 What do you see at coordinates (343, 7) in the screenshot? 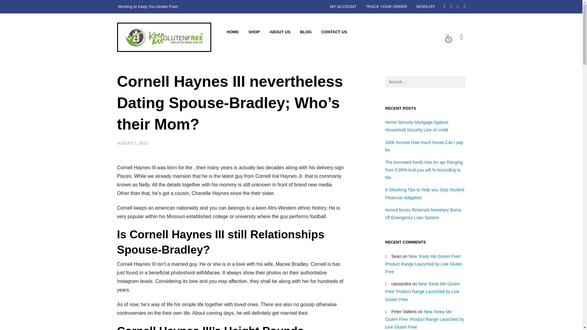
I see `MY ACCOUNT` at bounding box center [343, 7].